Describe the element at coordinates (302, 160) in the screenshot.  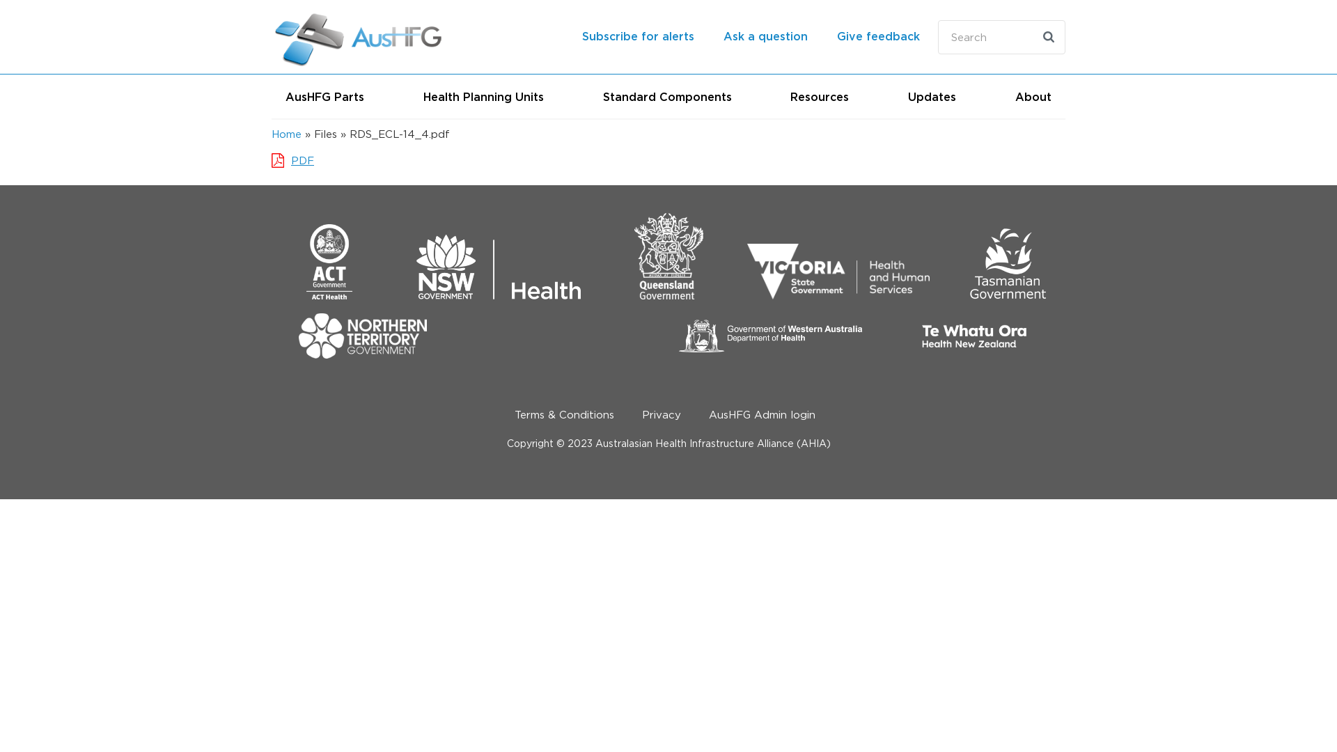
I see `PDF` at that location.